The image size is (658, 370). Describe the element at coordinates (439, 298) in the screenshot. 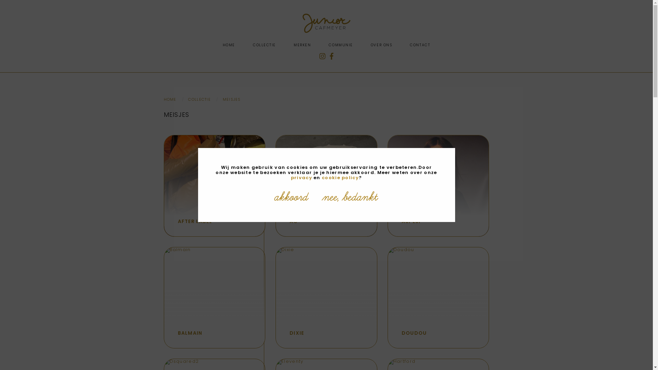

I see `DOUDOU` at that location.